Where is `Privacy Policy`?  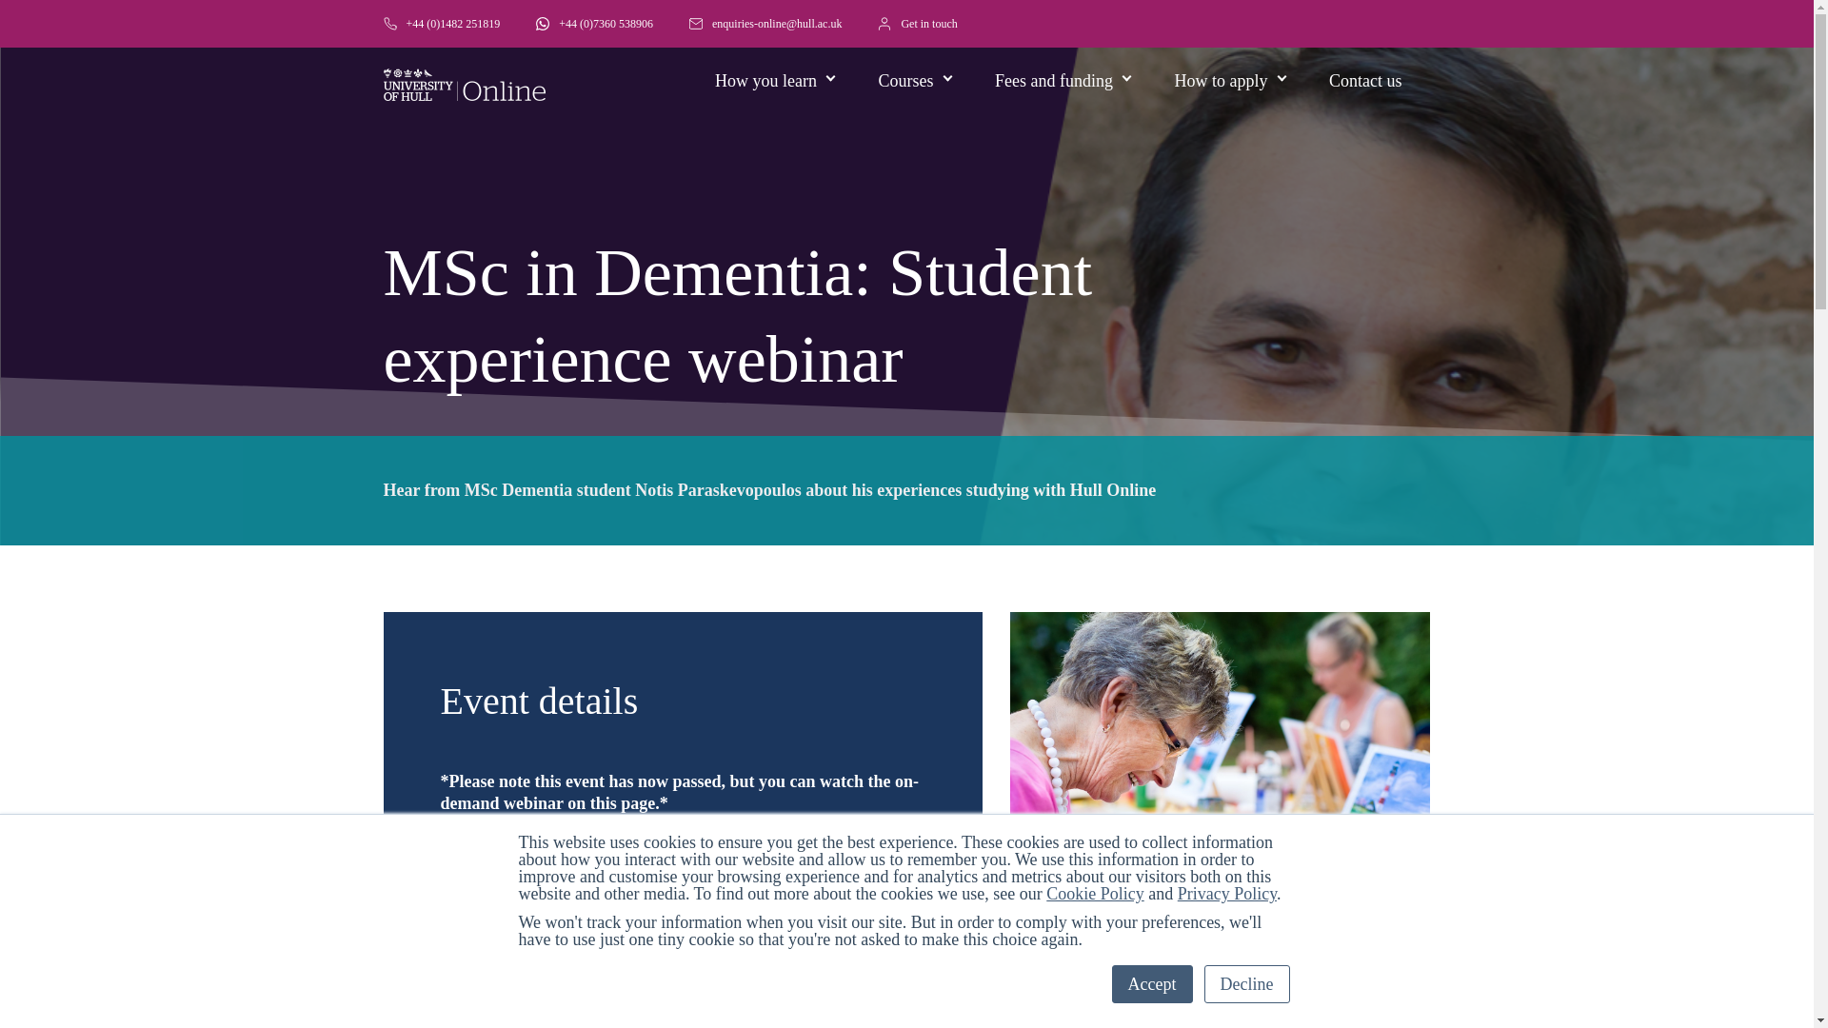
Privacy Policy is located at coordinates (1226, 893).